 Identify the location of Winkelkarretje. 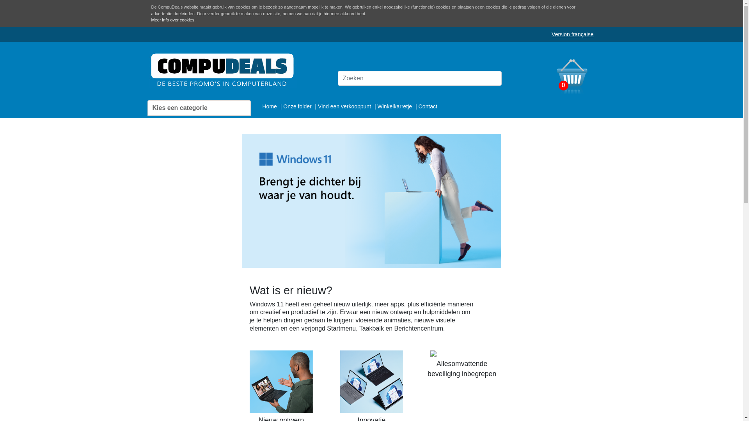
(396, 106).